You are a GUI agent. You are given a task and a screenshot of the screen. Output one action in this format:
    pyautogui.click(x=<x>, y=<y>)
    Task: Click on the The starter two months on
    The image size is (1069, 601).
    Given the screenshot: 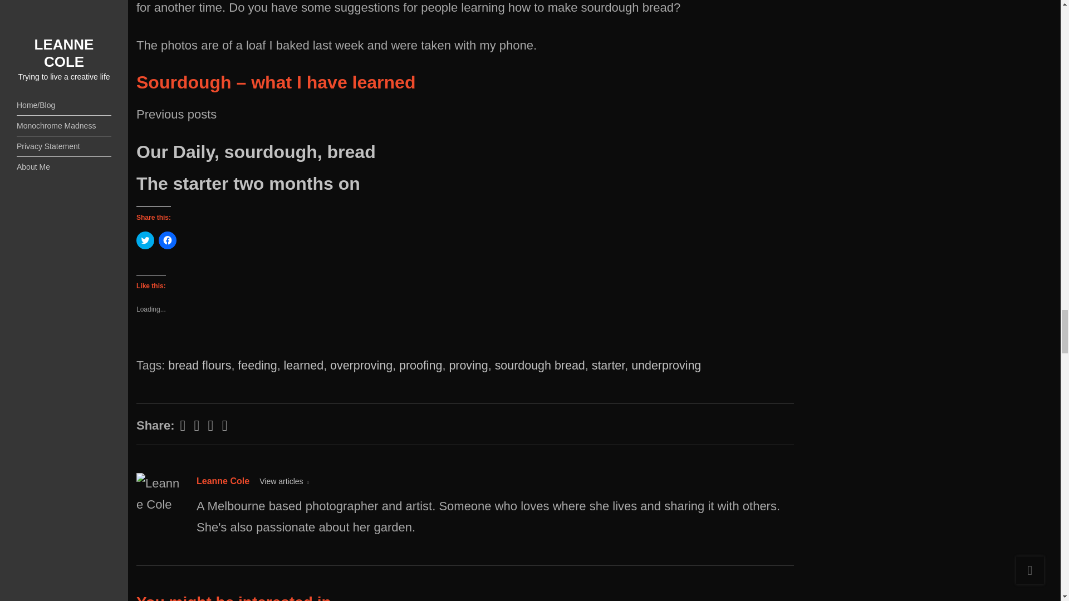 What is the action you would take?
    pyautogui.click(x=248, y=184)
    